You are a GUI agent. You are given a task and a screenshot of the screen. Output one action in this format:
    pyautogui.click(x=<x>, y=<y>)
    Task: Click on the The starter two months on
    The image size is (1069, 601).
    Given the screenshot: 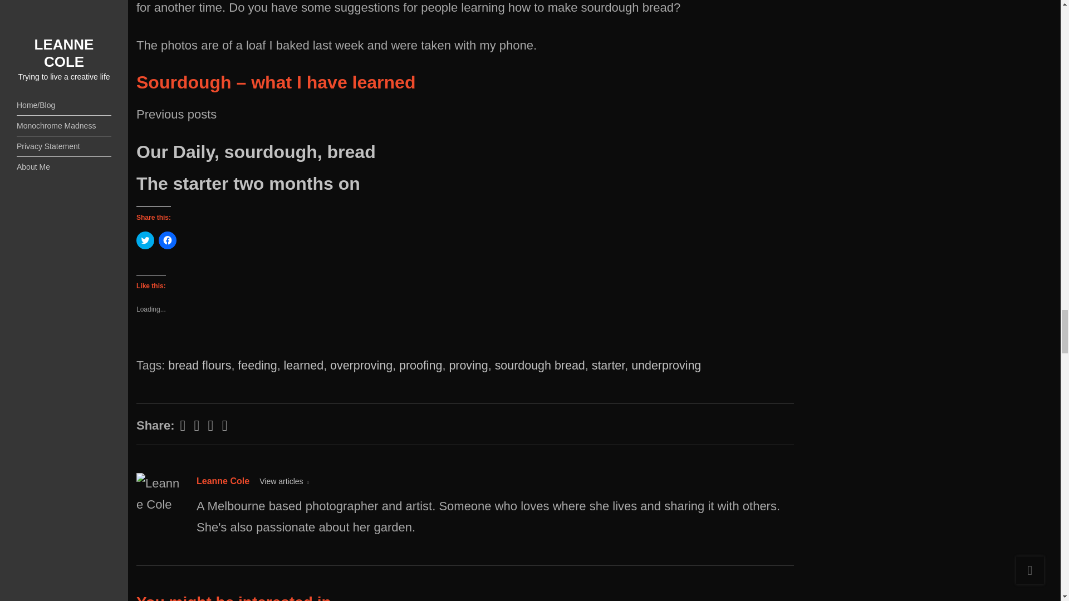 What is the action you would take?
    pyautogui.click(x=248, y=184)
    